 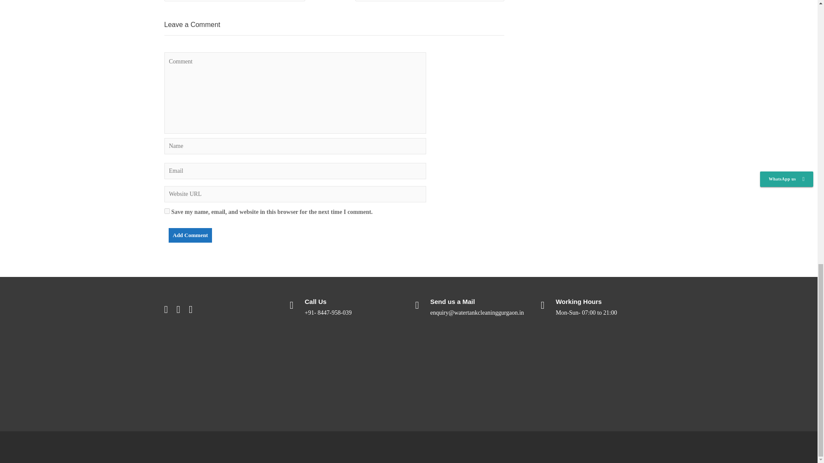 I want to click on Add Comment, so click(x=190, y=235).